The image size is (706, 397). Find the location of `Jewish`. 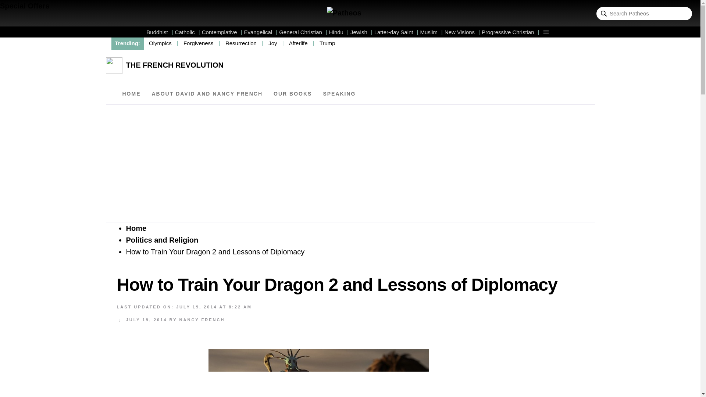

Jewish is located at coordinates (361, 32).